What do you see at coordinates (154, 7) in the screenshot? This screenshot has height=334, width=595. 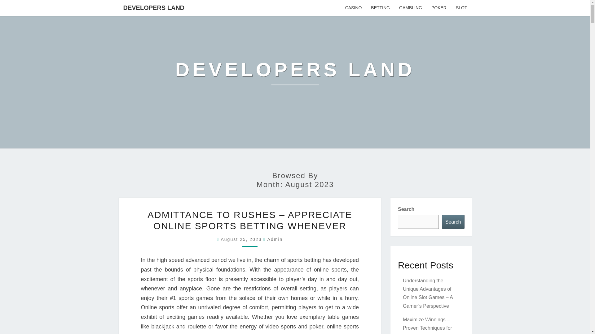 I see `DEVELOPERS LAND` at bounding box center [154, 7].